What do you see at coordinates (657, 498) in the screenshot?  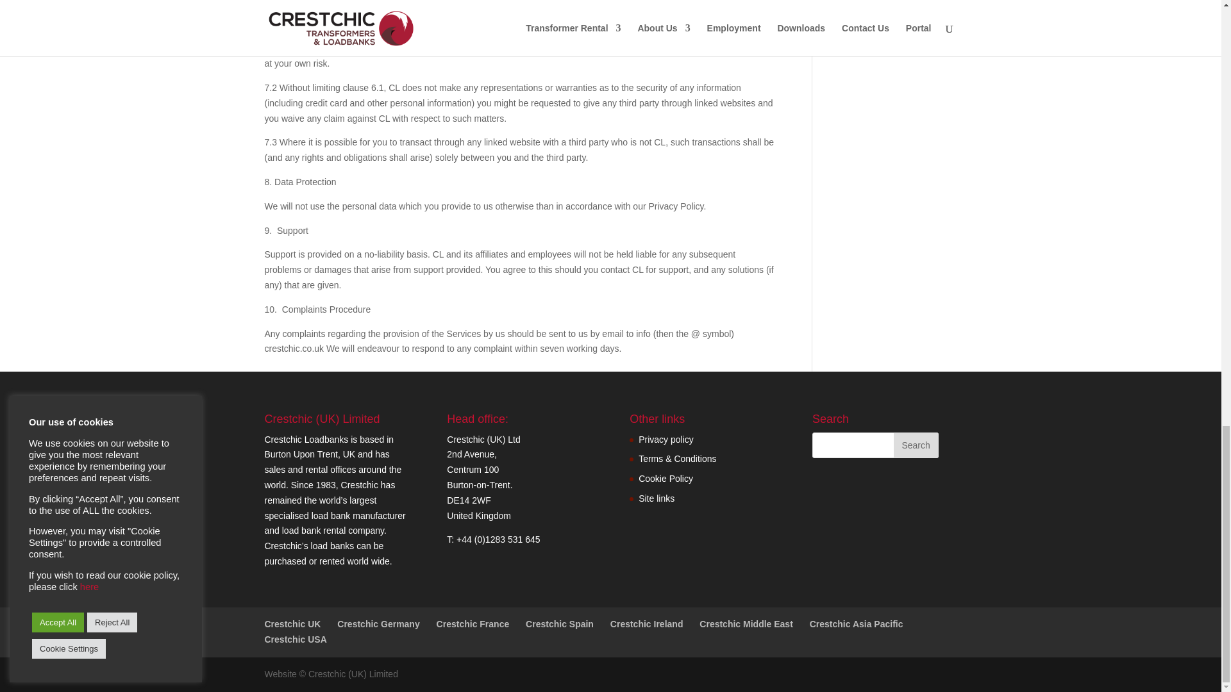 I see `Site links` at bounding box center [657, 498].